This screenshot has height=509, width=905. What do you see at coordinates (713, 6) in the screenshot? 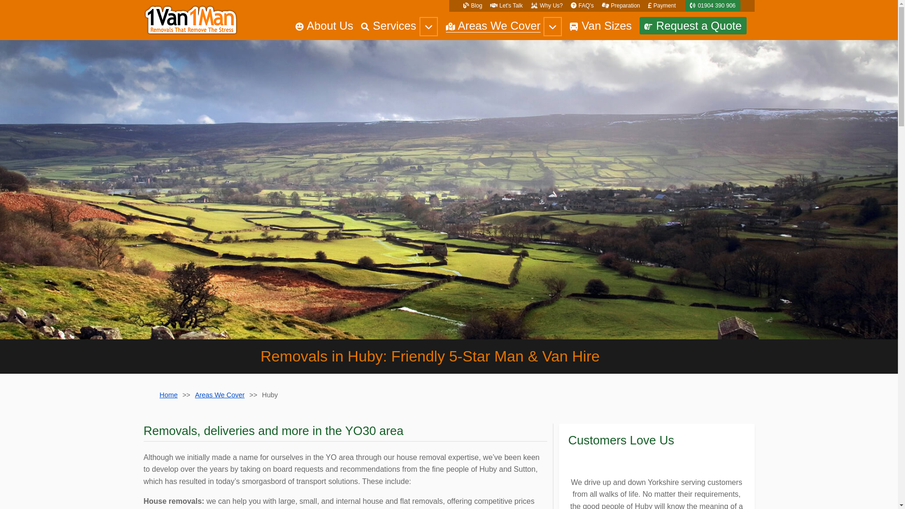
I see `01904 390 906` at bounding box center [713, 6].